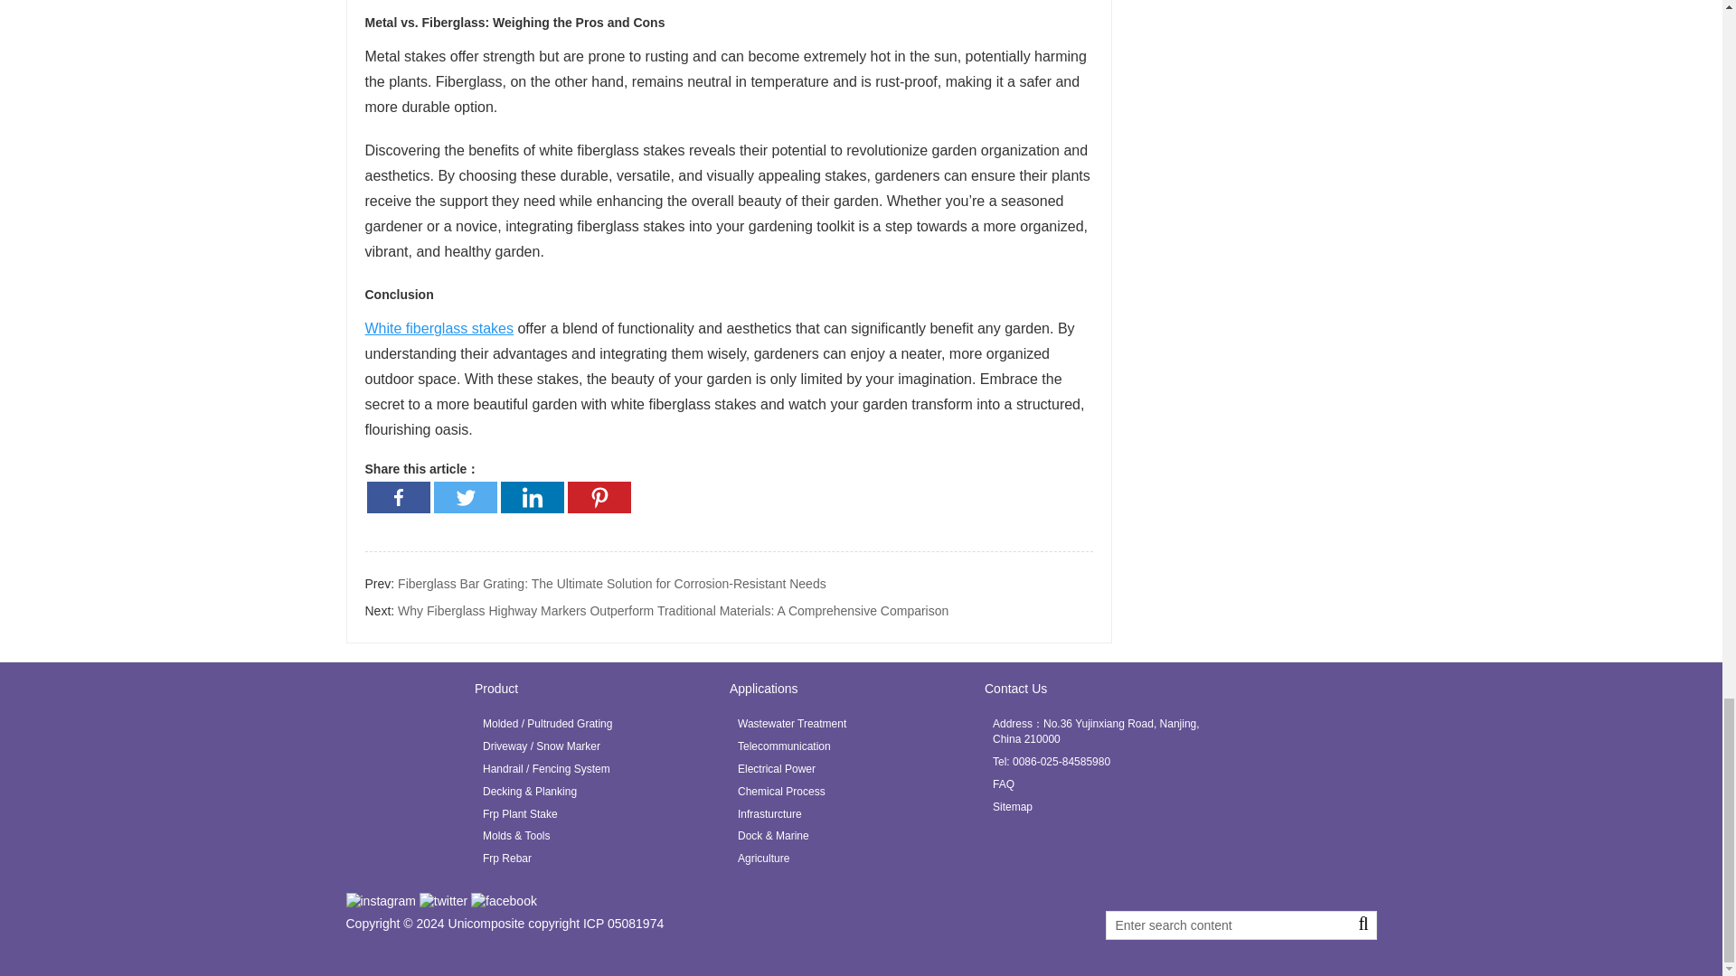  What do you see at coordinates (465, 497) in the screenshot?
I see `Twitter` at bounding box center [465, 497].